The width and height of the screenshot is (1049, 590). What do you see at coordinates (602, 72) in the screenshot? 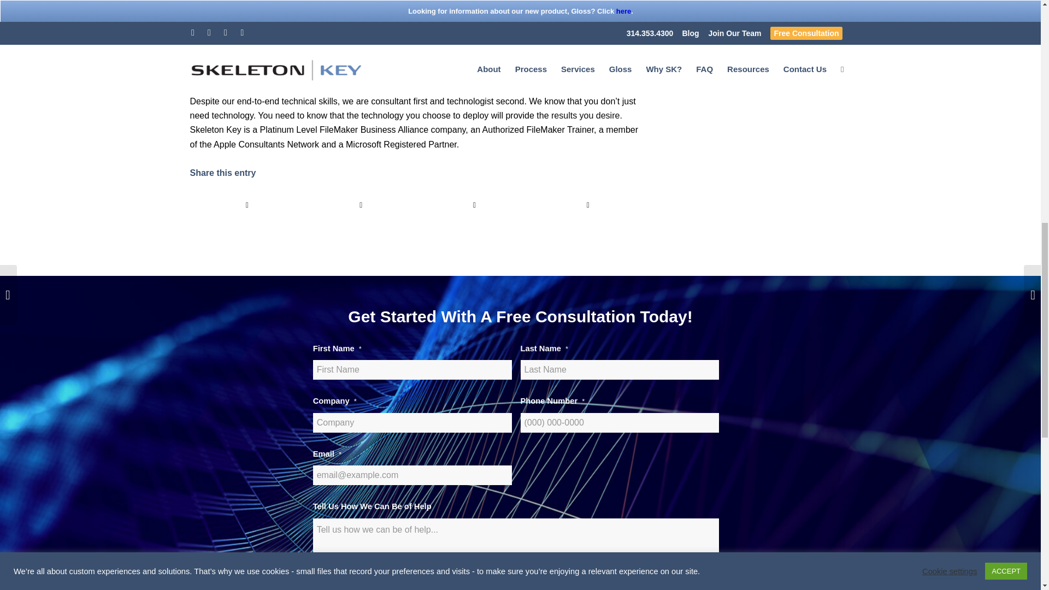
I see `rapid development` at bounding box center [602, 72].